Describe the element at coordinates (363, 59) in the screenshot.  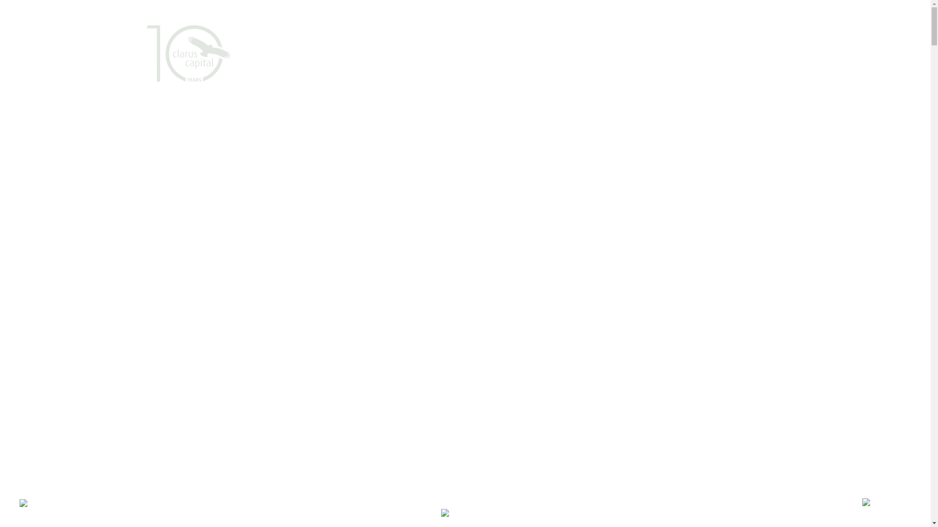
I see `Dienstleistungen` at that location.